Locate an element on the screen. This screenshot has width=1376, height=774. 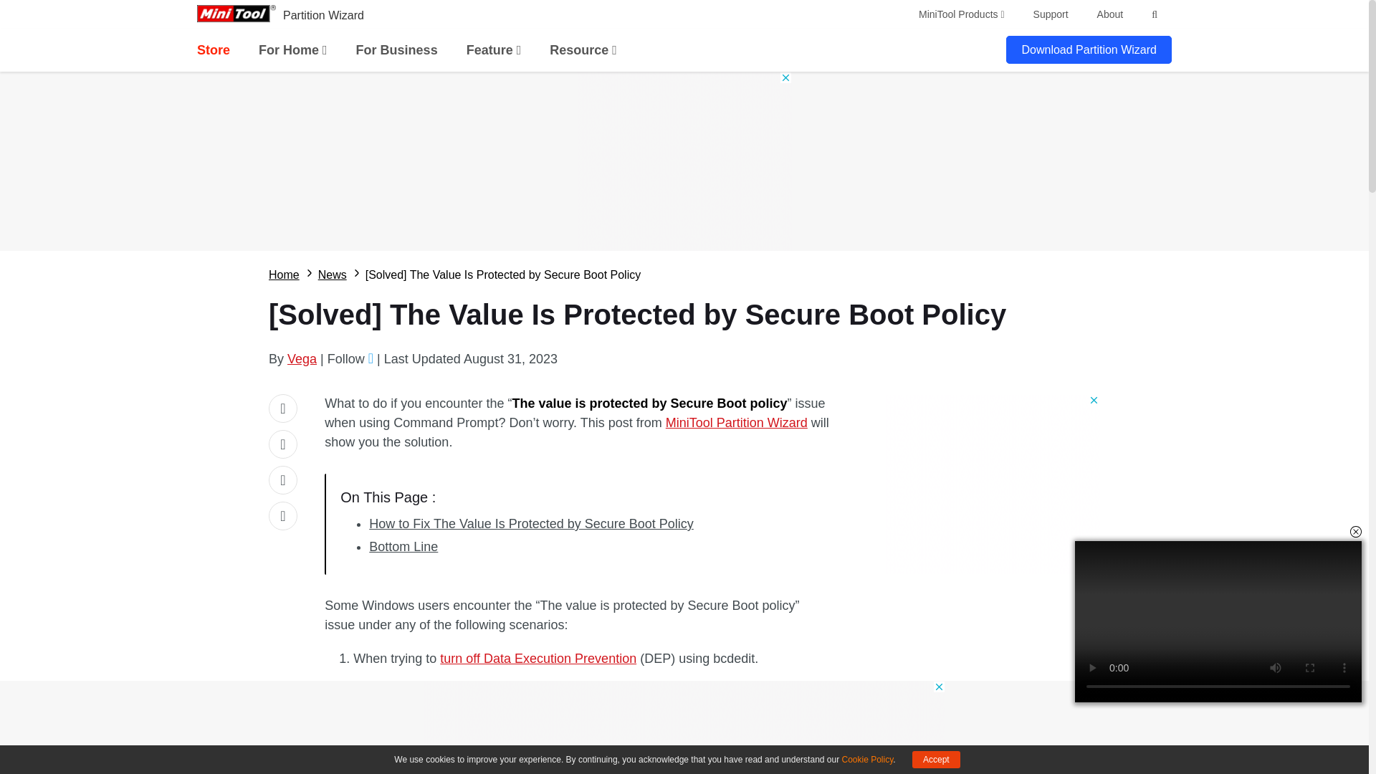
Partition Wizard is located at coordinates (324, 15).